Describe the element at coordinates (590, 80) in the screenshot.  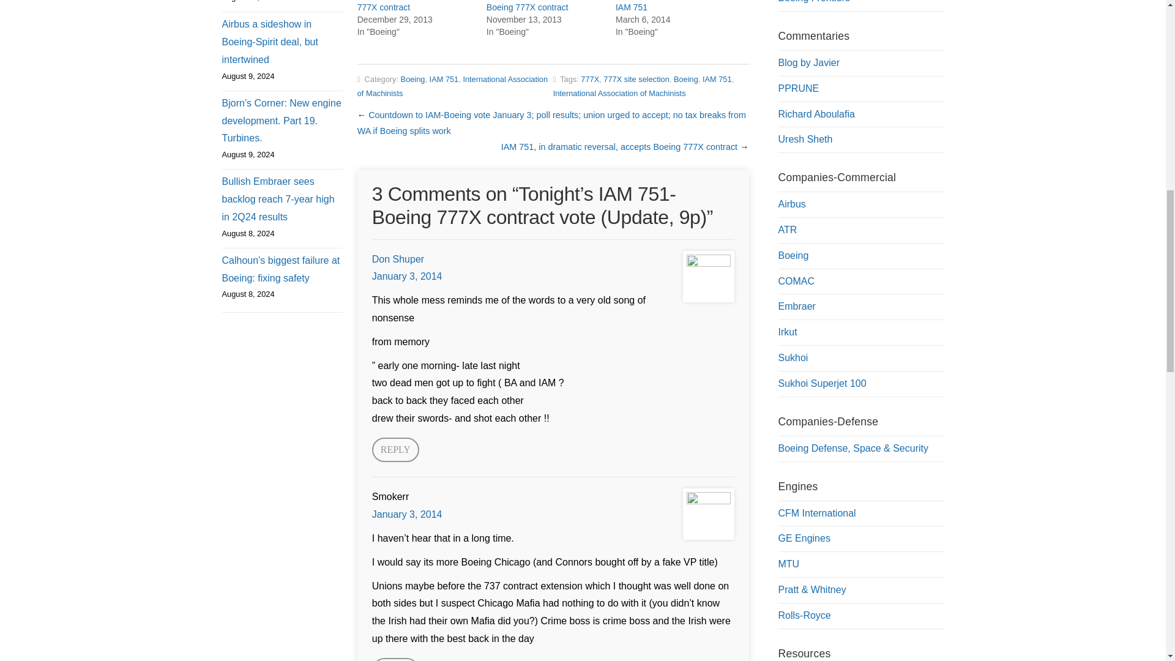
I see `777X` at that location.